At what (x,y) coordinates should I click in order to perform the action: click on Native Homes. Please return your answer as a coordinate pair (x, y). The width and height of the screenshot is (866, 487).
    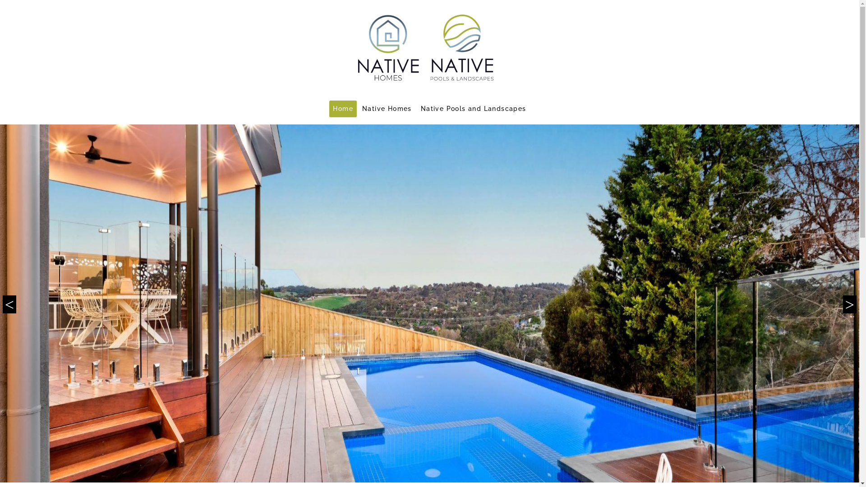
    Looking at the image, I should click on (387, 109).